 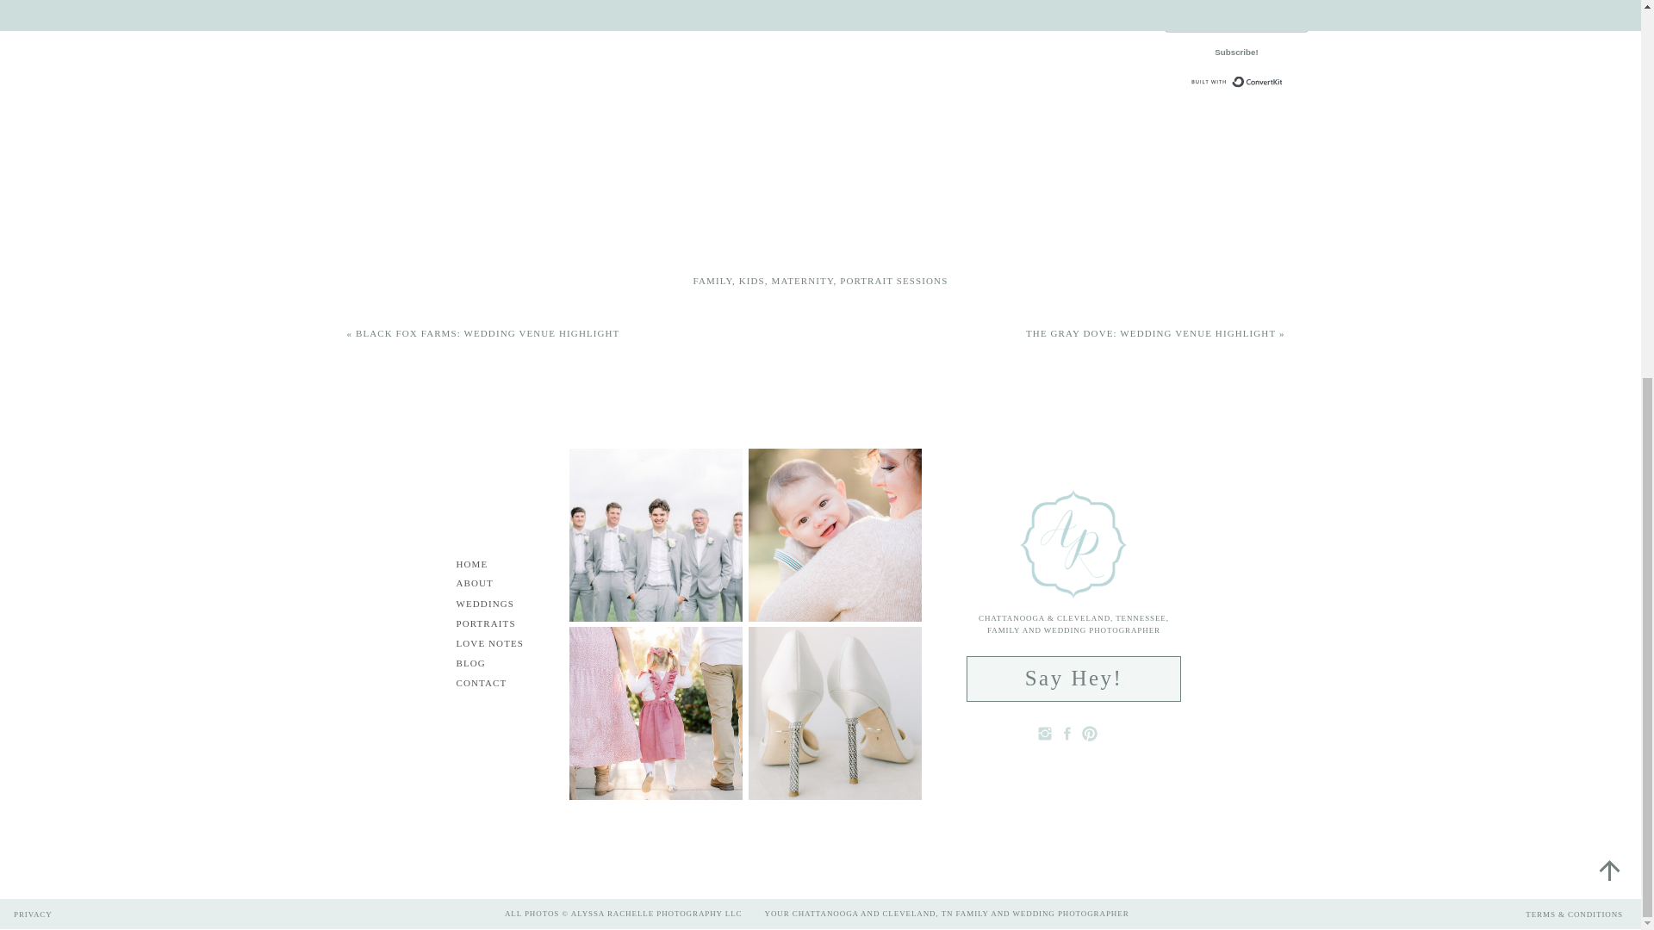 What do you see at coordinates (803, 280) in the screenshot?
I see `MATERNITY` at bounding box center [803, 280].